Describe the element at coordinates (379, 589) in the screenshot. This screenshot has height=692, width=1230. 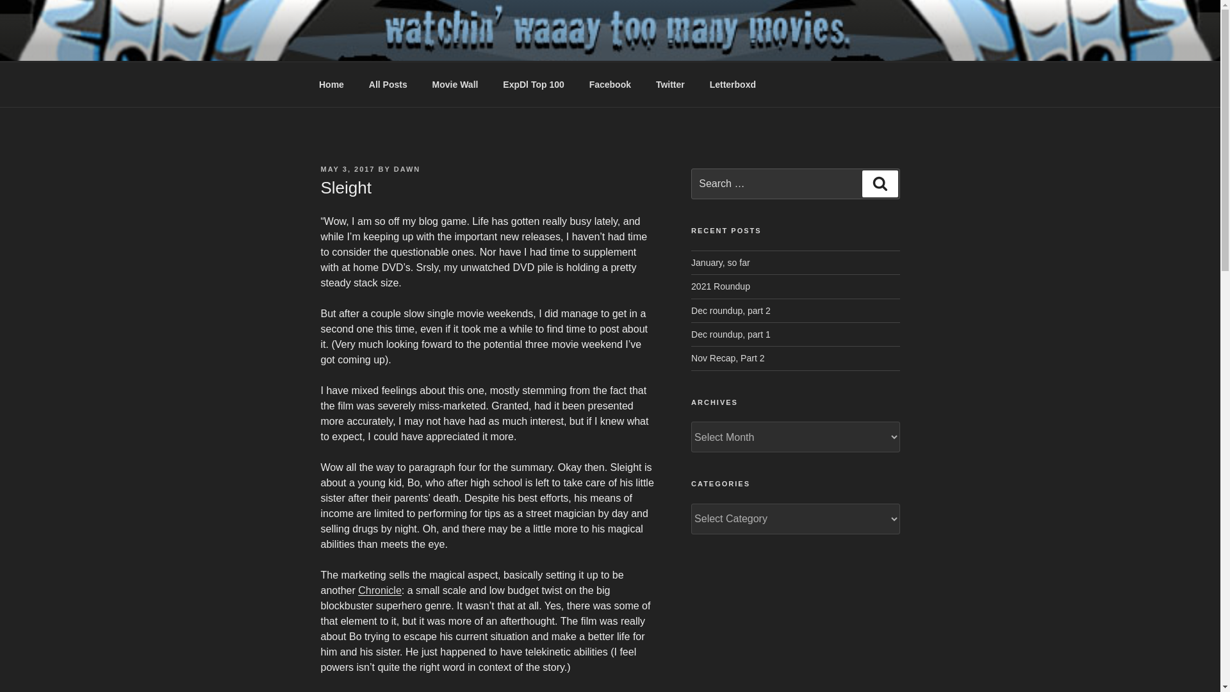
I see `Chronicle` at that location.